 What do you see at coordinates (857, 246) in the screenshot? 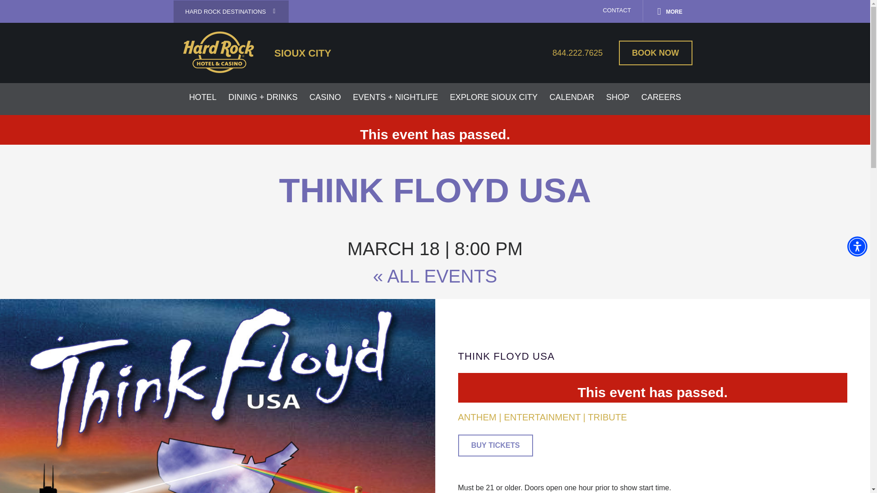
I see `Accessibility Menu` at bounding box center [857, 246].